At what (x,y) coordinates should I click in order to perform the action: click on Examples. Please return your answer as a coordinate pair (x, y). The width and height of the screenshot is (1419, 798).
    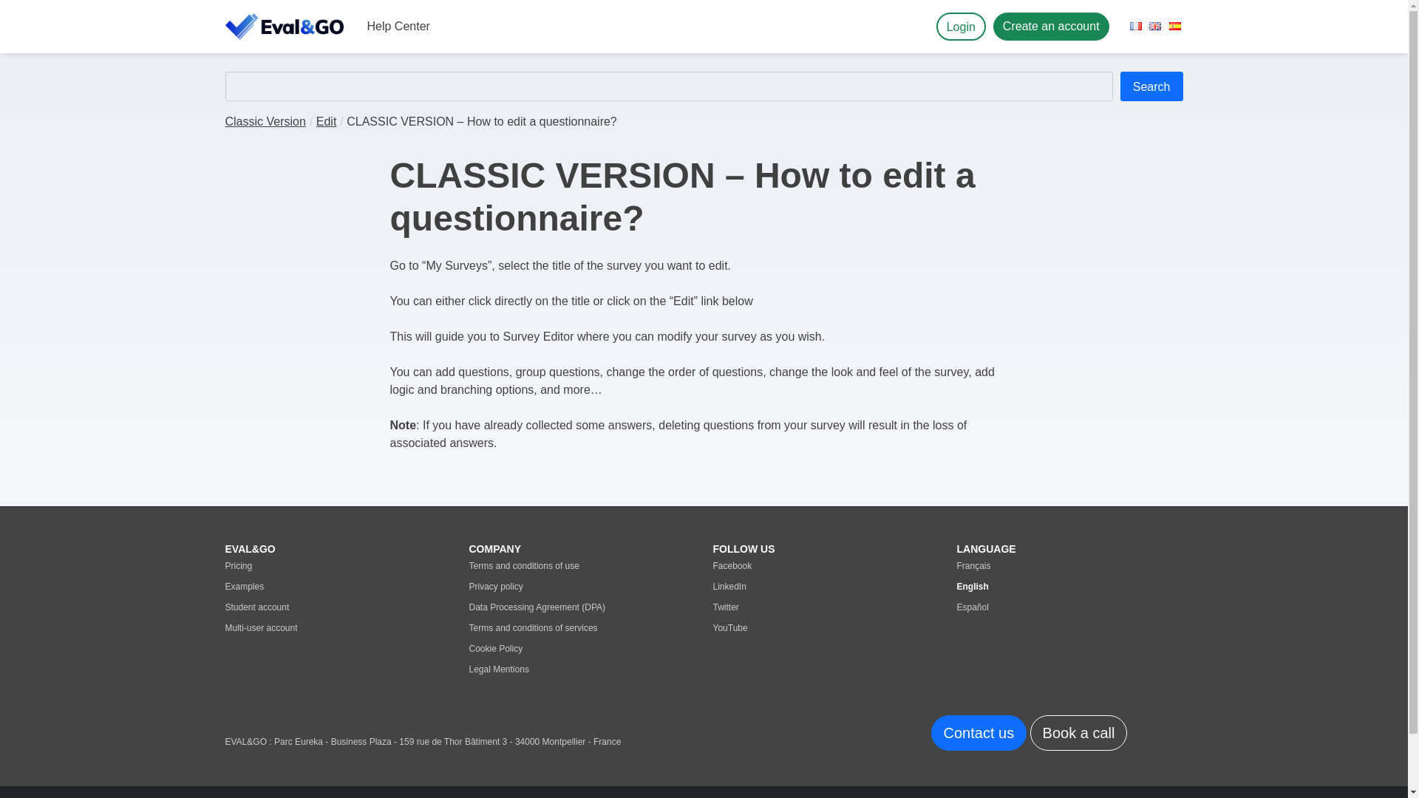
    Looking at the image, I should click on (337, 586).